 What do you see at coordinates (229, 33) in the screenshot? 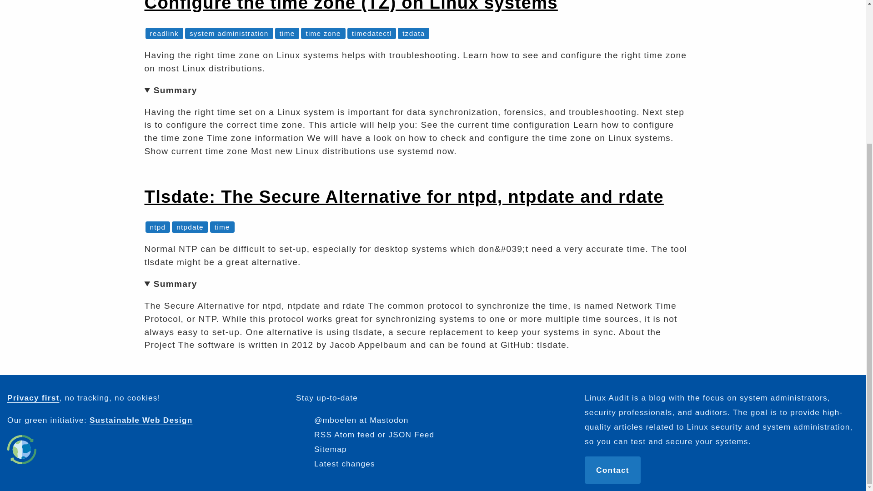
I see `system administration` at bounding box center [229, 33].